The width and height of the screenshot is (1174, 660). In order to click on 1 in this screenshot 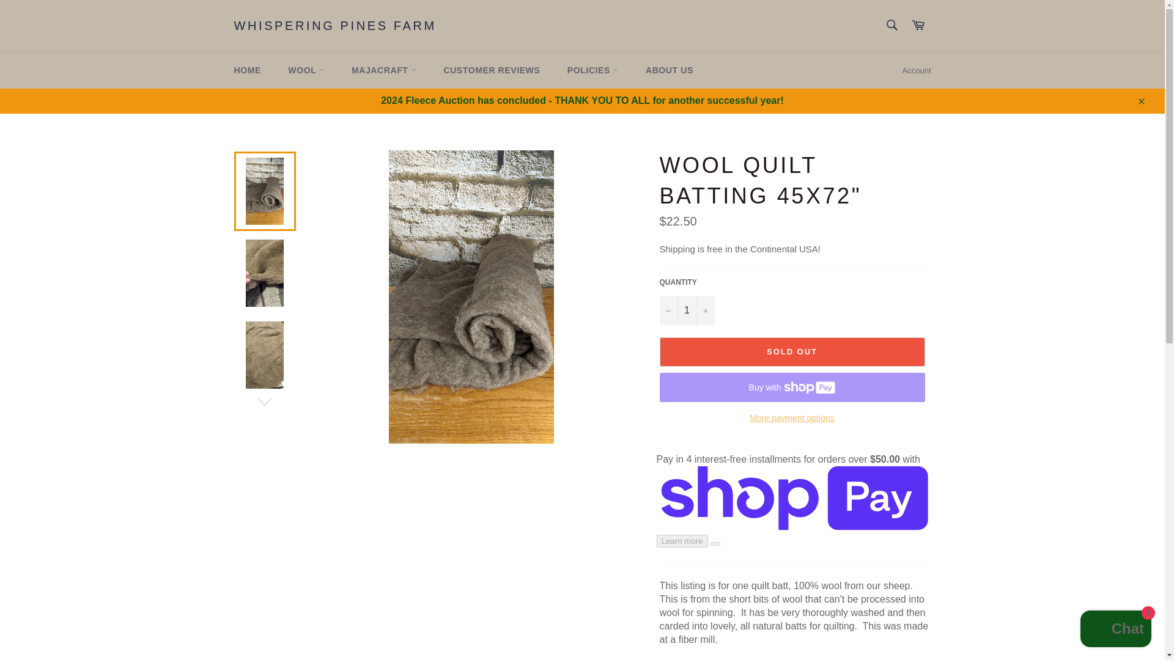, I will do `click(686, 310)`.